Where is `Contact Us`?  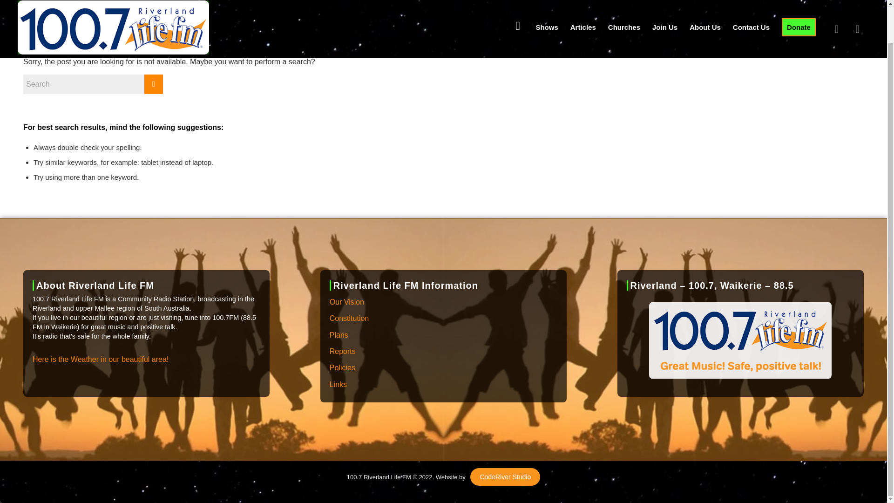
Contact Us is located at coordinates (751, 7).